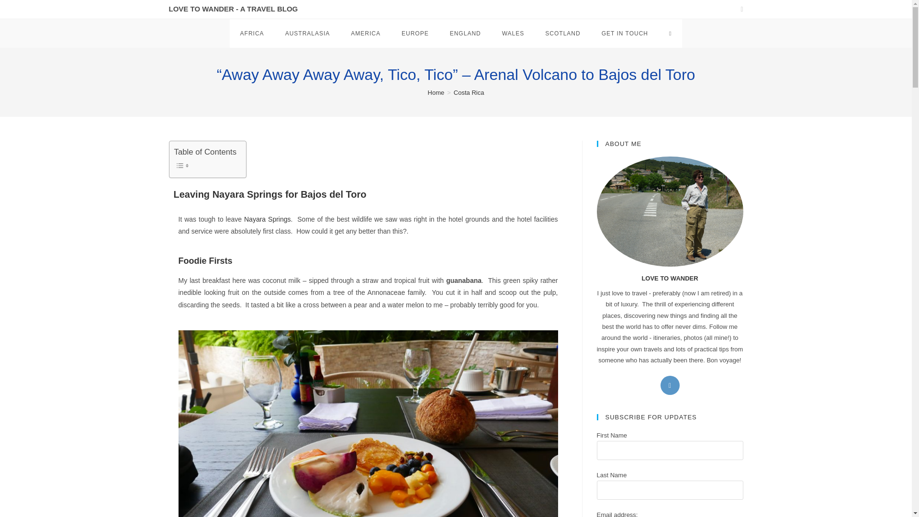  Describe the element at coordinates (437, 92) in the screenshot. I see `Home` at that location.